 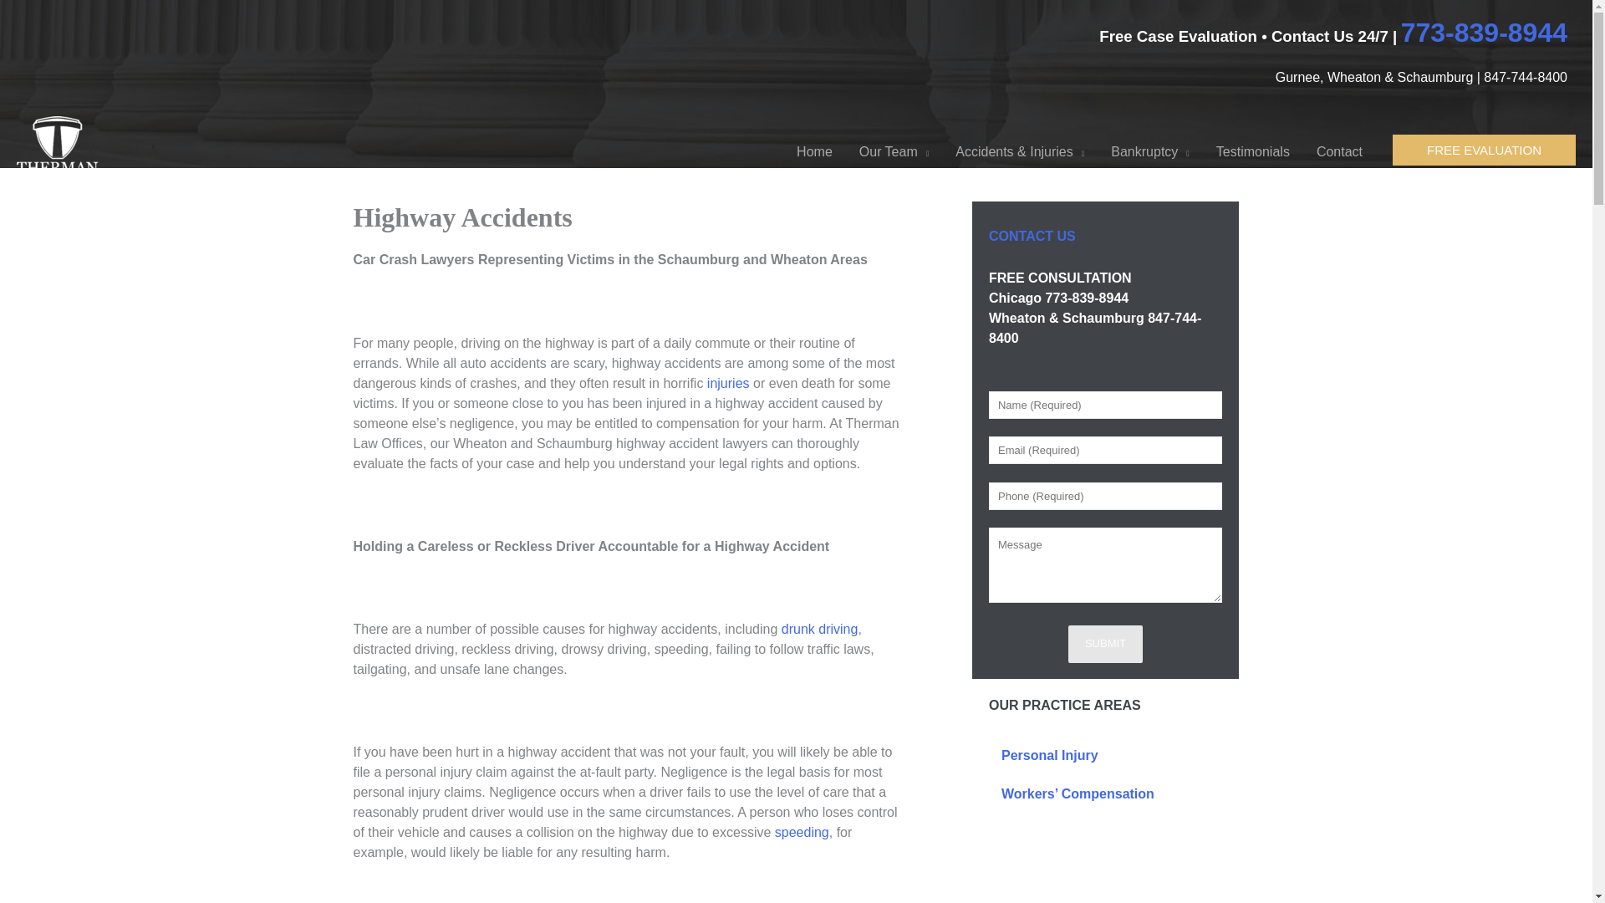 I want to click on 773-839-8944, so click(x=1485, y=32).